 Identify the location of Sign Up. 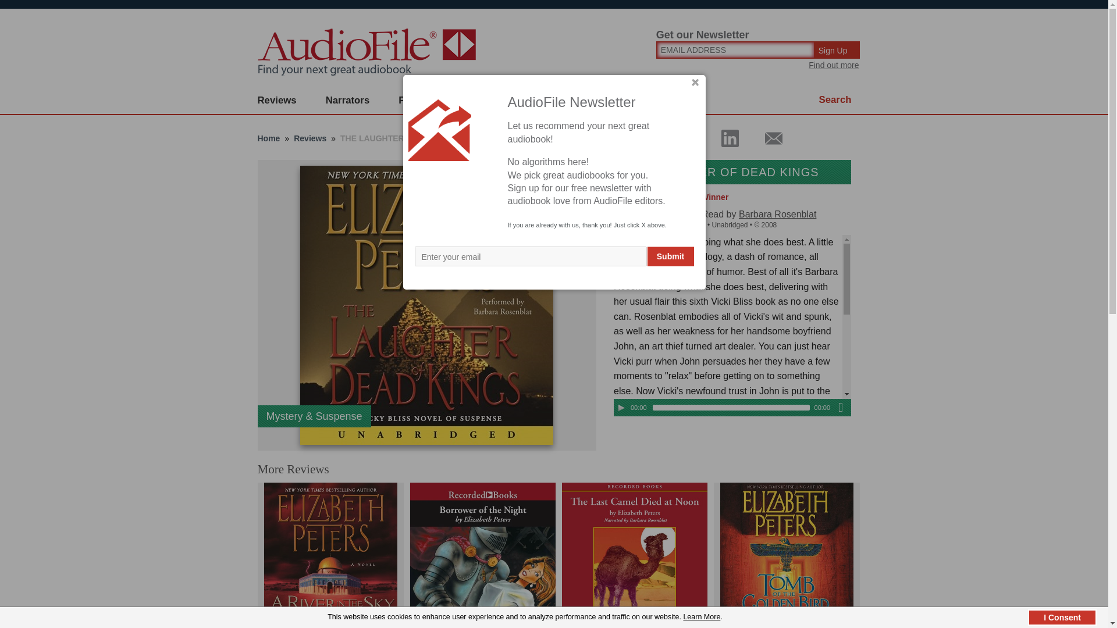
(838, 50).